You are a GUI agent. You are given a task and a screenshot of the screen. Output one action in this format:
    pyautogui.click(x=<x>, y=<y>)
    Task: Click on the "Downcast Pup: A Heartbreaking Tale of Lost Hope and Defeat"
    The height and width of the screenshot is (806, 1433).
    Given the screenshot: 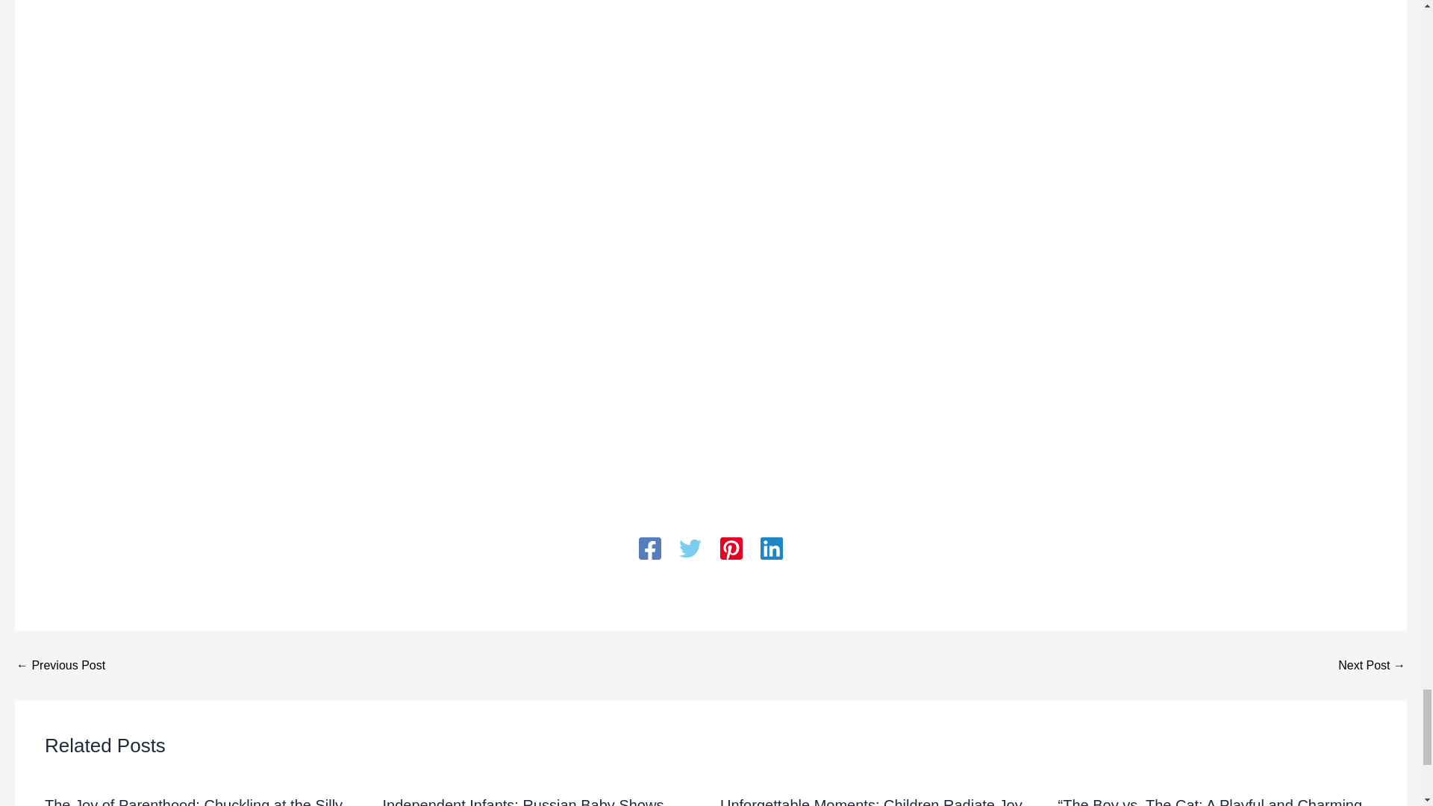 What is the action you would take?
    pyautogui.click(x=60, y=666)
    